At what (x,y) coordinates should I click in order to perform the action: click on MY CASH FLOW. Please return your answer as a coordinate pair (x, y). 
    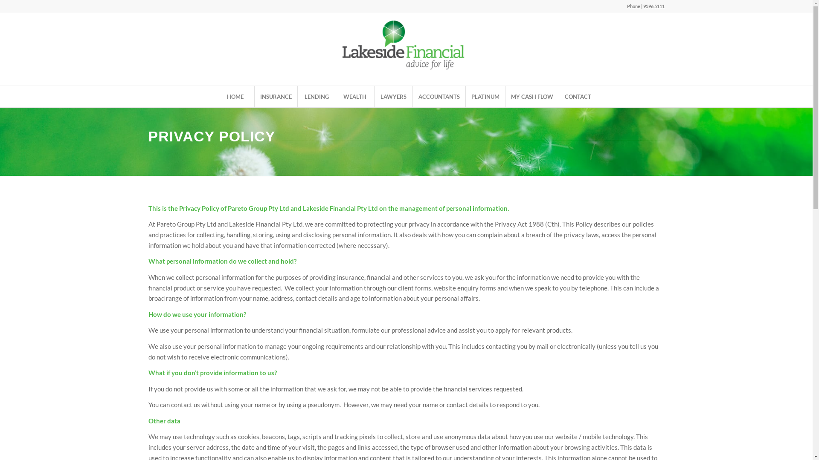
    Looking at the image, I should click on (532, 97).